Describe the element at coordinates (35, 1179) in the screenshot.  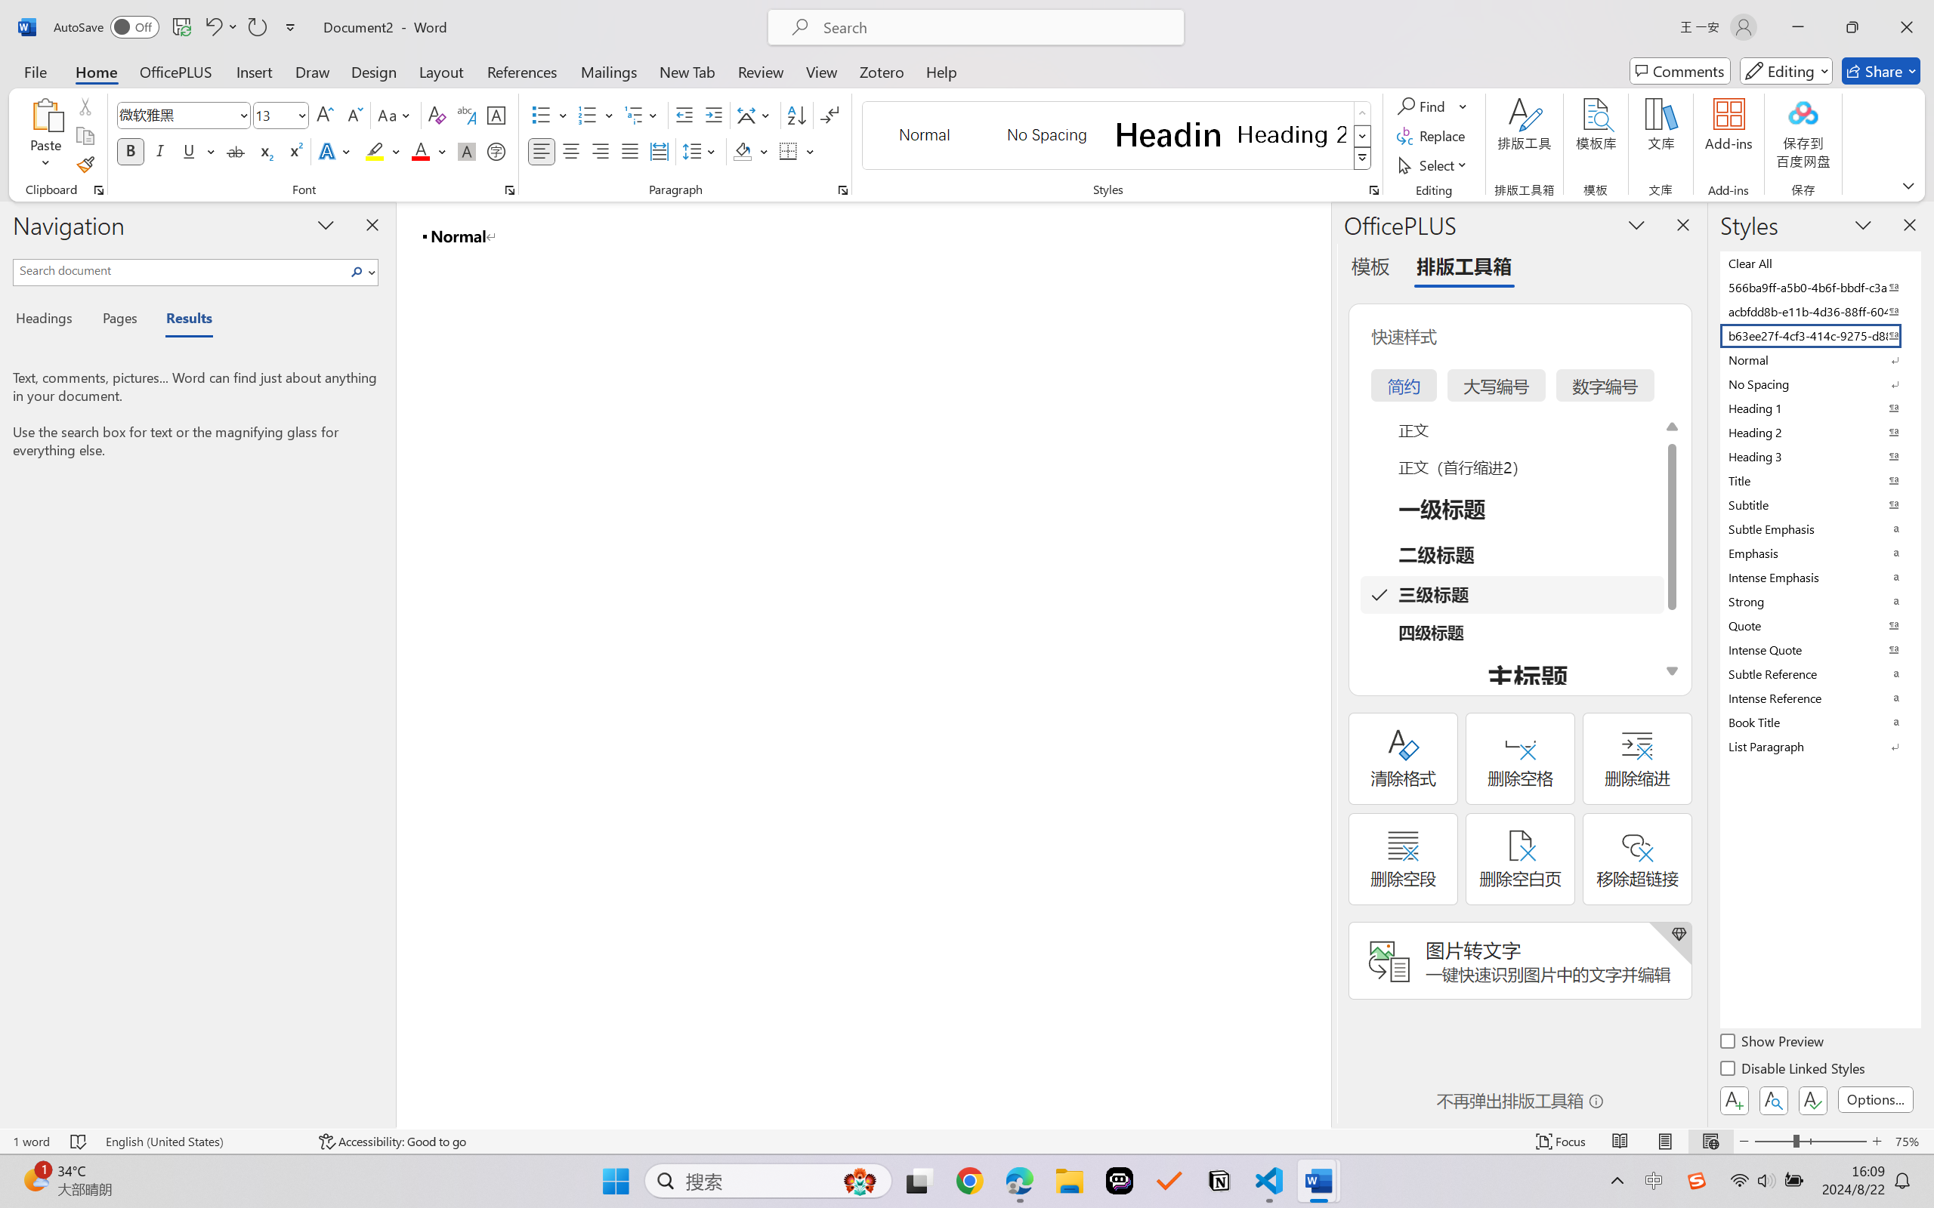
I see `AutomationID: BadgeAnchorLargeTicker` at that location.